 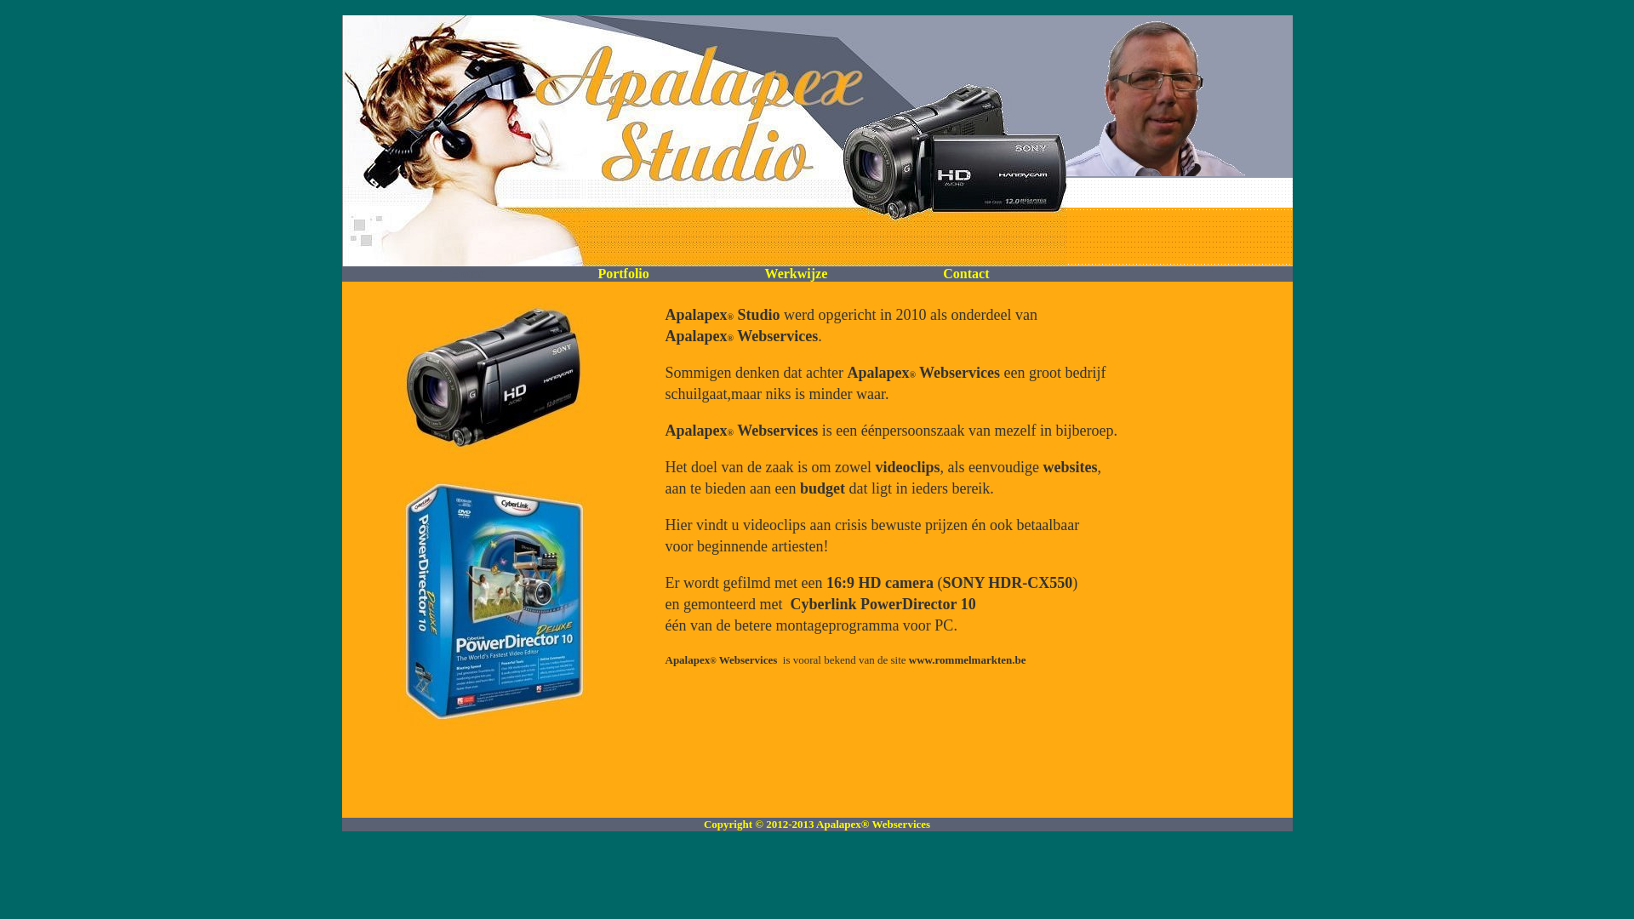 What do you see at coordinates (968, 660) in the screenshot?
I see `www.rommelmarkten.be` at bounding box center [968, 660].